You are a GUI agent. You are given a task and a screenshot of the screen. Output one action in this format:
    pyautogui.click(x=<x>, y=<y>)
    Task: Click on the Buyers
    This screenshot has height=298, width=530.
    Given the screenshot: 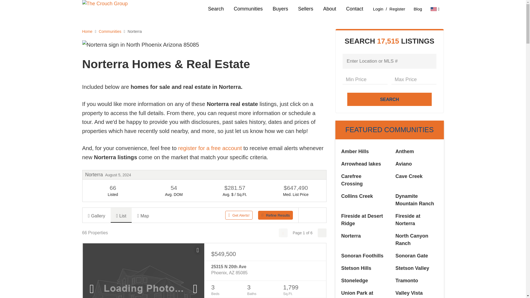 What is the action you would take?
    pyautogui.click(x=280, y=9)
    